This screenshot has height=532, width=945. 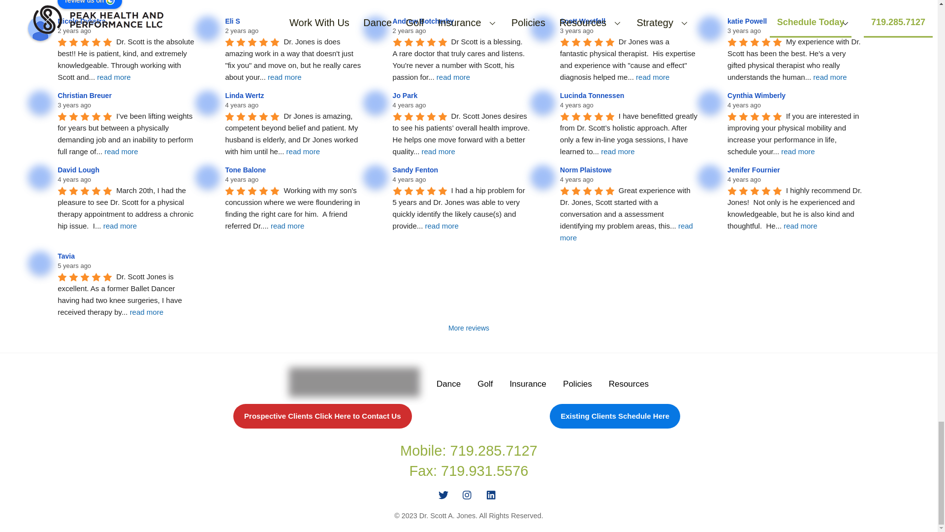 I want to click on Linda Wertz, so click(x=208, y=102).